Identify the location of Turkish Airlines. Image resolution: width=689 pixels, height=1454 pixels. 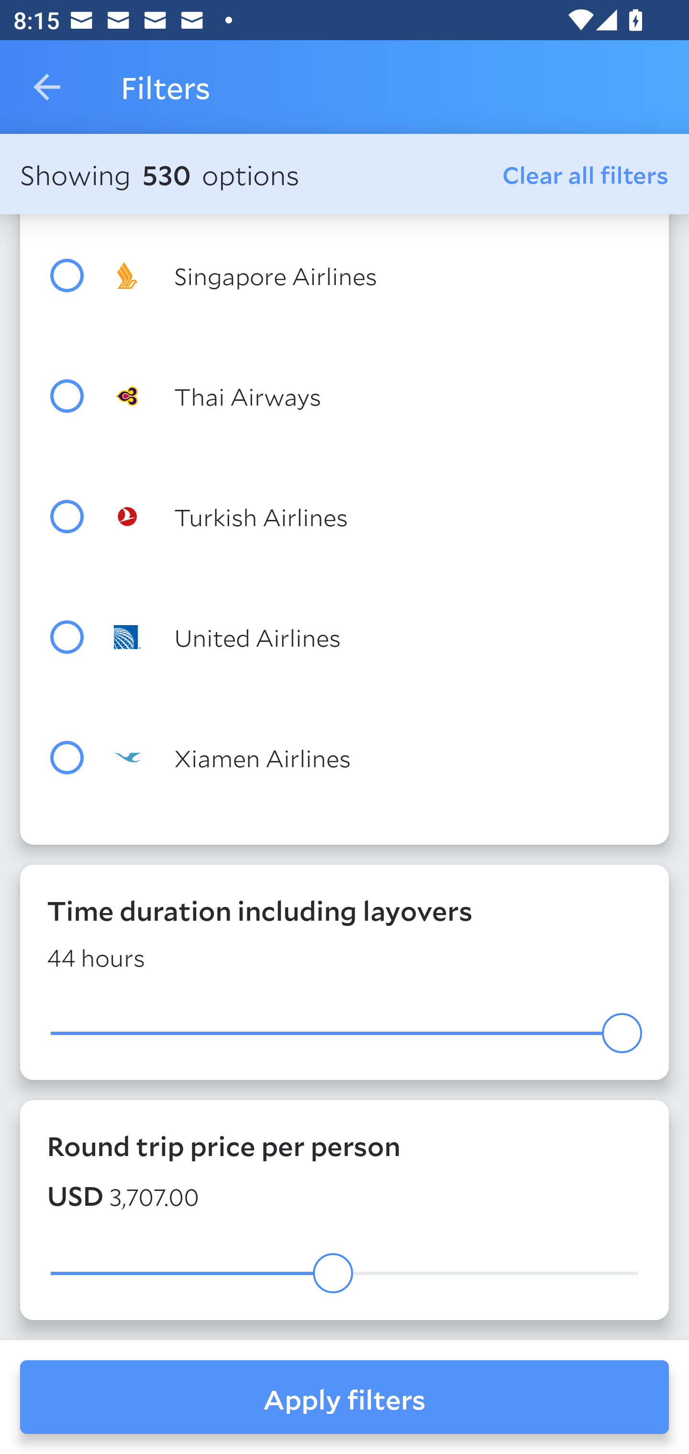
(378, 516).